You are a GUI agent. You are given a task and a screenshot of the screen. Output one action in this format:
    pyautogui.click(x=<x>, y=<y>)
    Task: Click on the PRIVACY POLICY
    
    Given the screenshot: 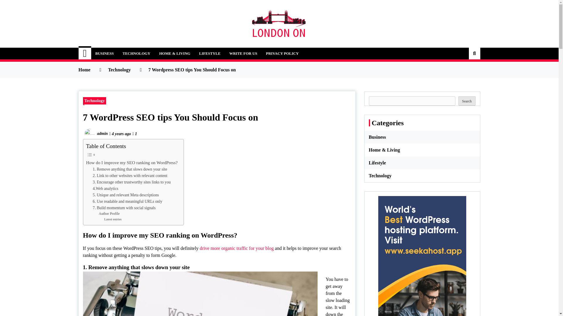 What is the action you would take?
    pyautogui.click(x=282, y=54)
    